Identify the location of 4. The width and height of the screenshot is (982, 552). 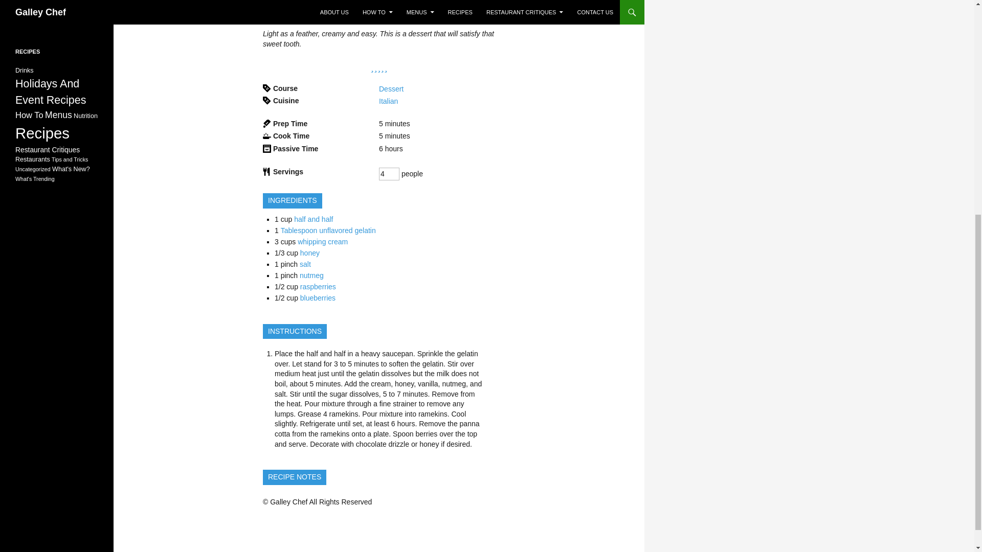
(389, 174).